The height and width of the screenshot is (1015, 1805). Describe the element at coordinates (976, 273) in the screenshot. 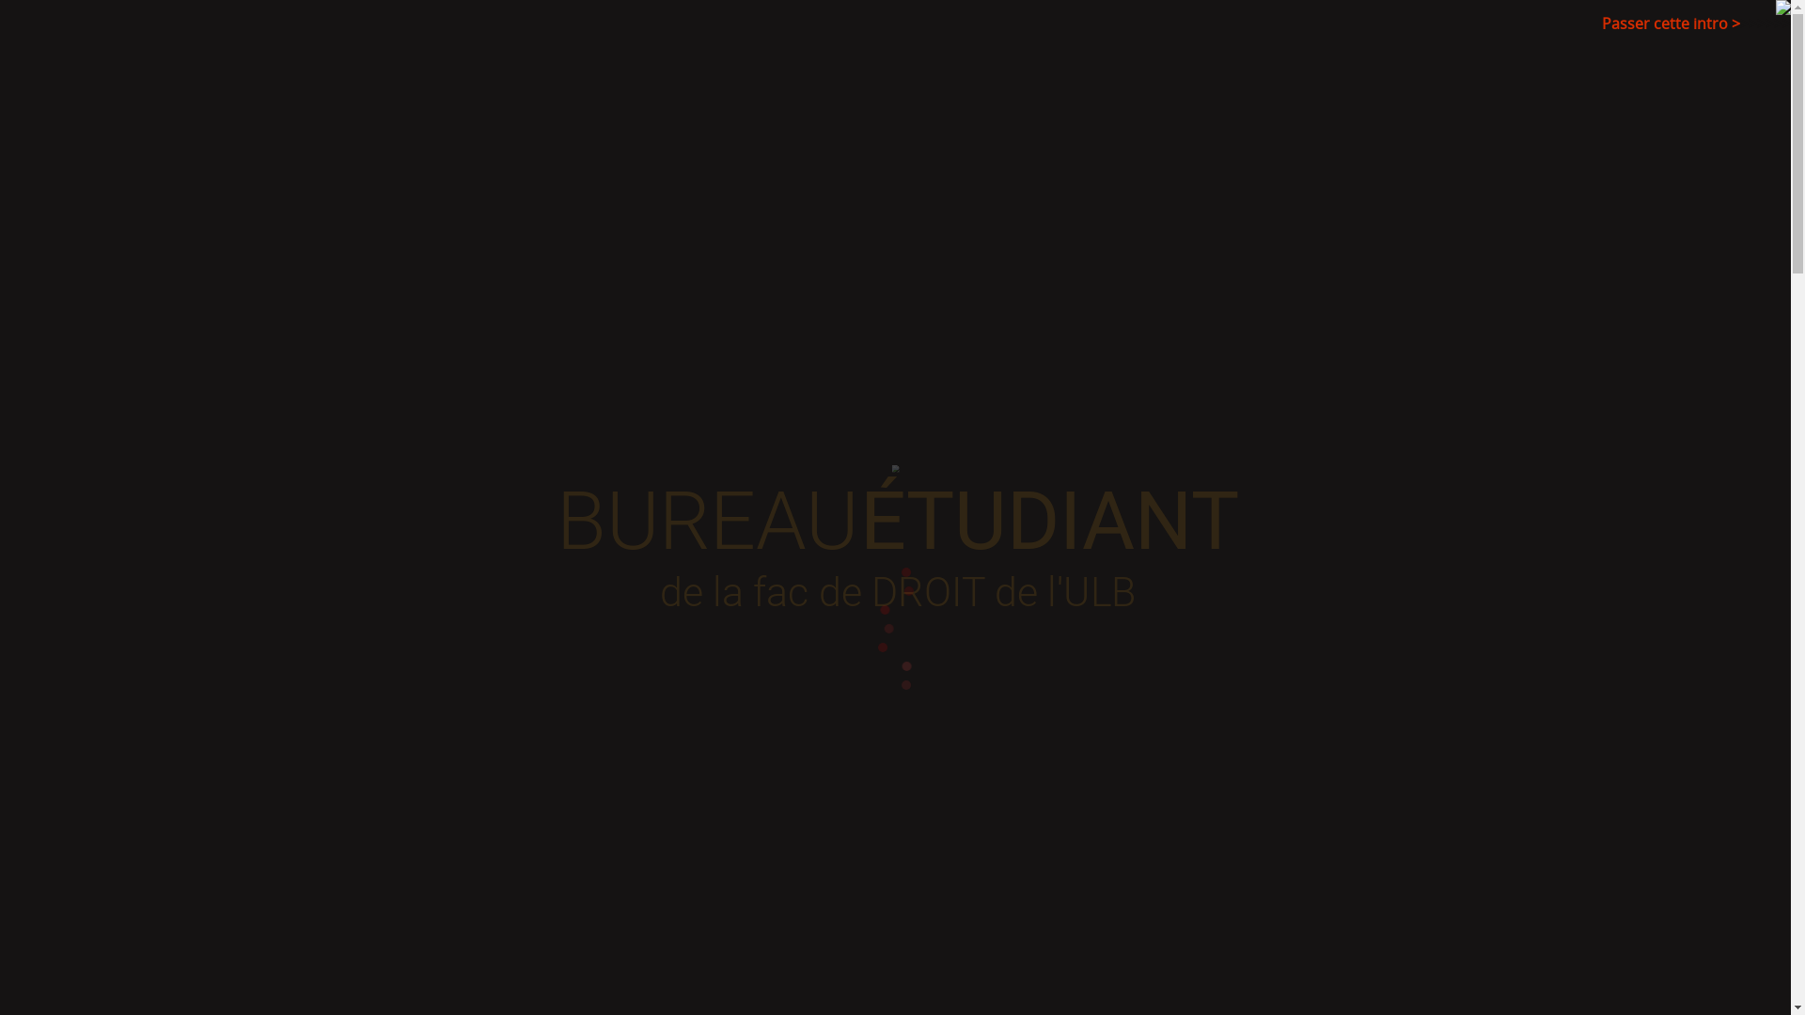

I see `Contact` at that location.